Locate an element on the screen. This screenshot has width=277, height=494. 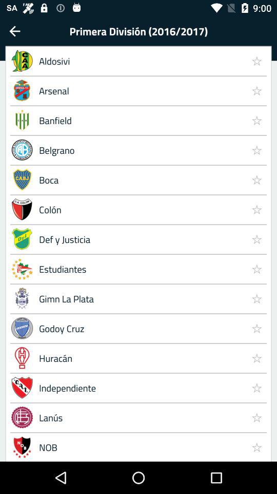
press item below gimn la plata item is located at coordinates (256, 328).